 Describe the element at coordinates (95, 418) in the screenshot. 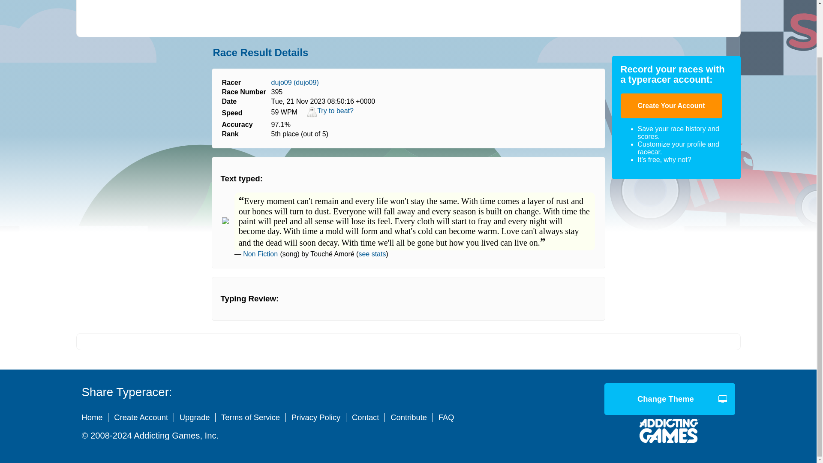

I see `Home` at that location.